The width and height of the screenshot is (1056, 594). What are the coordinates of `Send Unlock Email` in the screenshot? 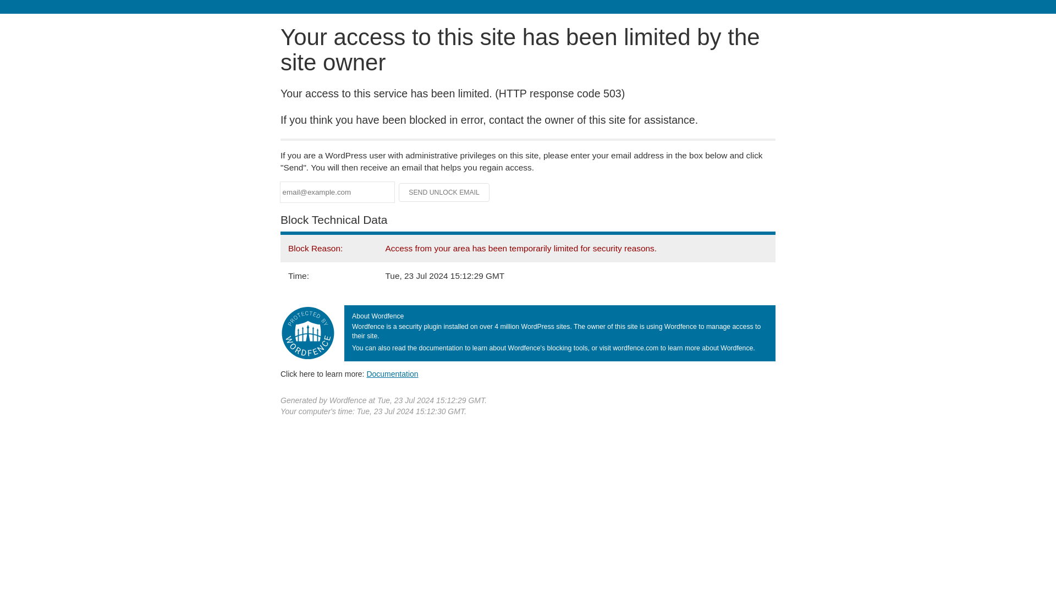 It's located at (444, 193).